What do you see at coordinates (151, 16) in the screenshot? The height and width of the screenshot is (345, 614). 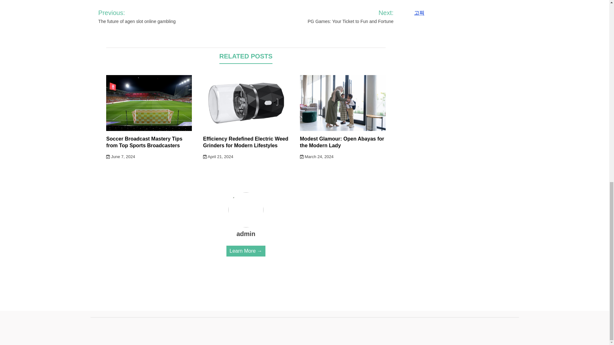 I see `Previous: The future of agen slot online gambling` at bounding box center [151, 16].